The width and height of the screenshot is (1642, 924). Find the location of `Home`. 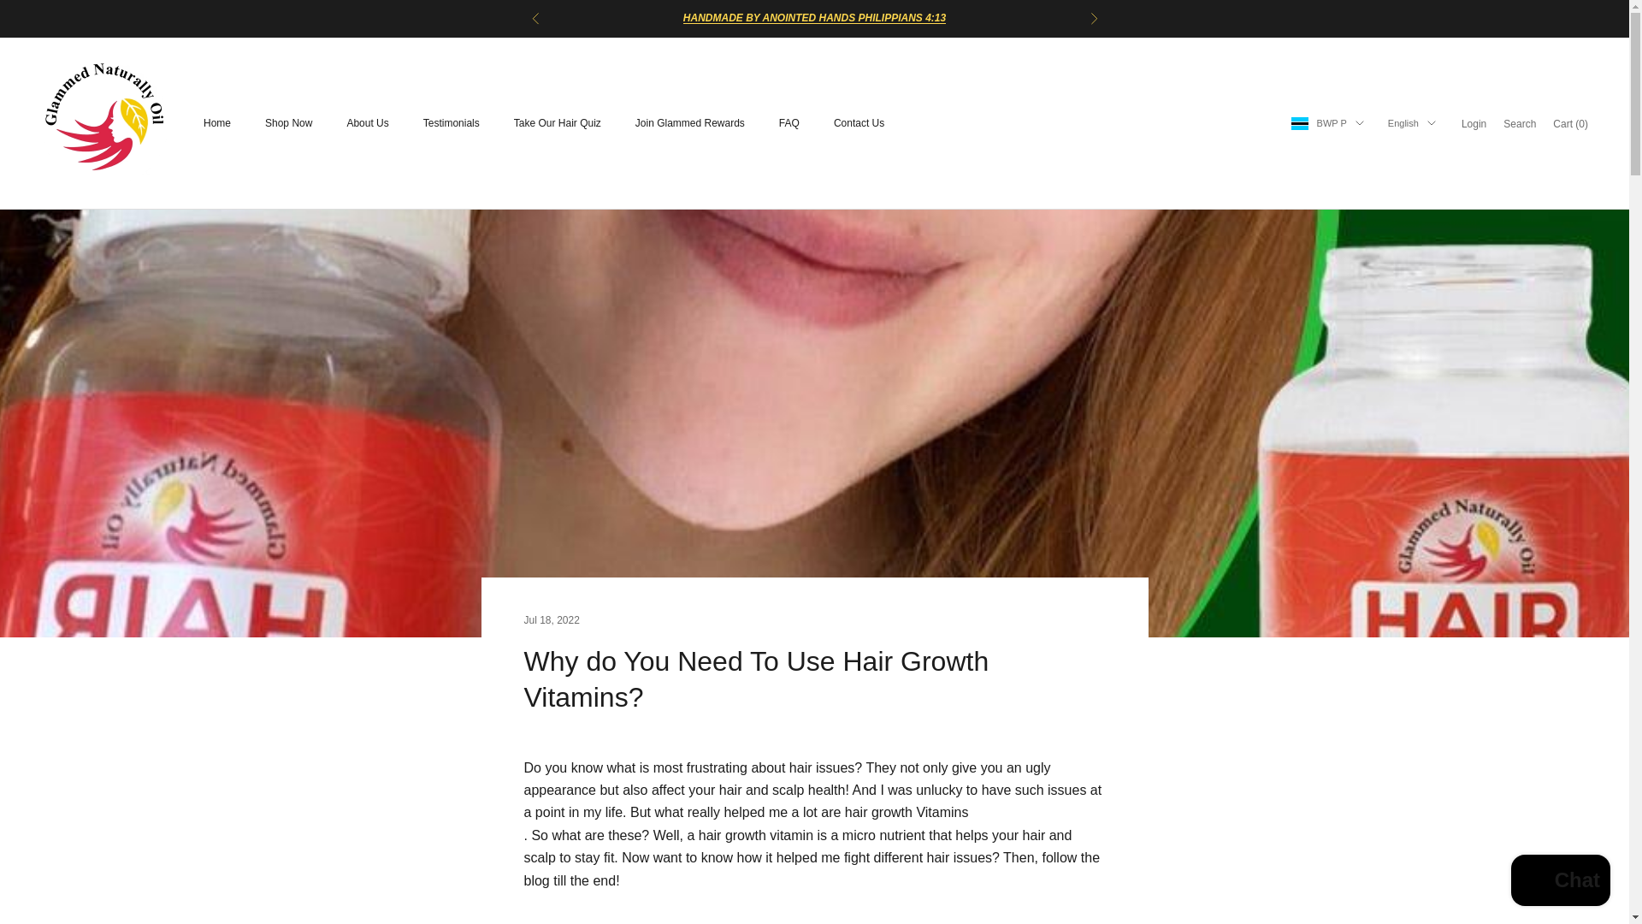

Home is located at coordinates (217, 123).